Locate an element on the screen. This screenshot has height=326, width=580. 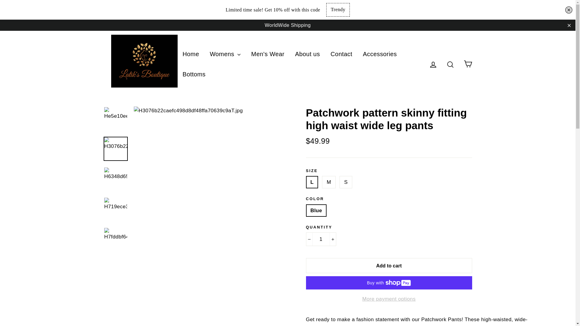
Contact is located at coordinates (341, 54).